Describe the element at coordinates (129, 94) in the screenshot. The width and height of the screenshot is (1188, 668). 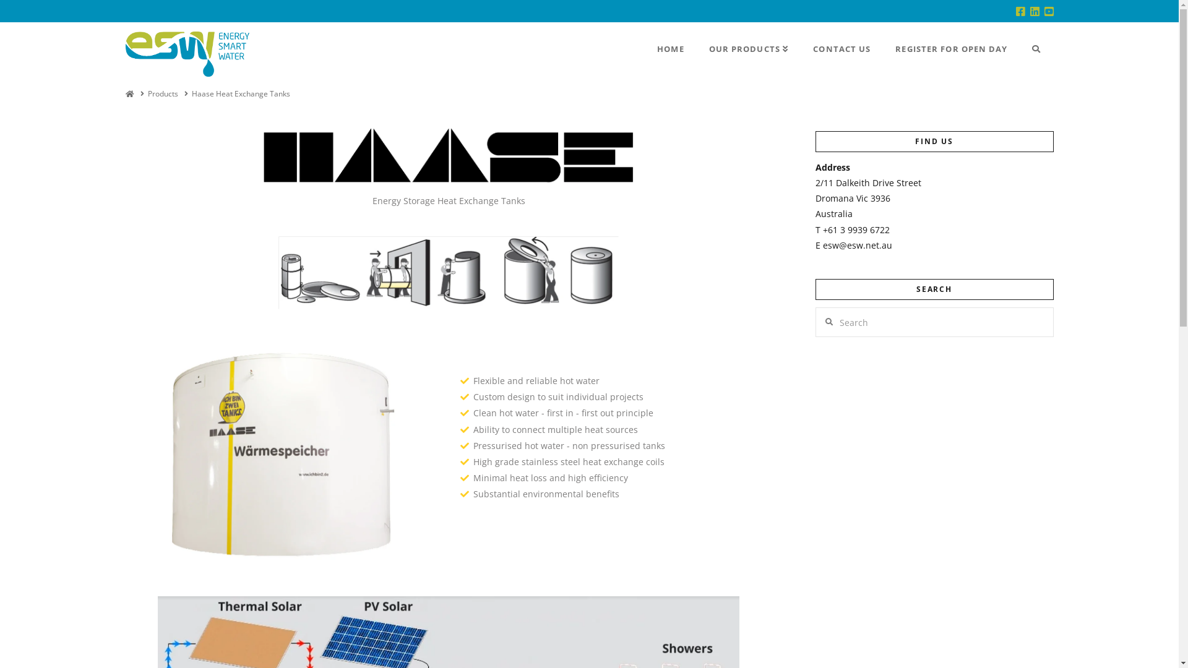
I see `Home` at that location.